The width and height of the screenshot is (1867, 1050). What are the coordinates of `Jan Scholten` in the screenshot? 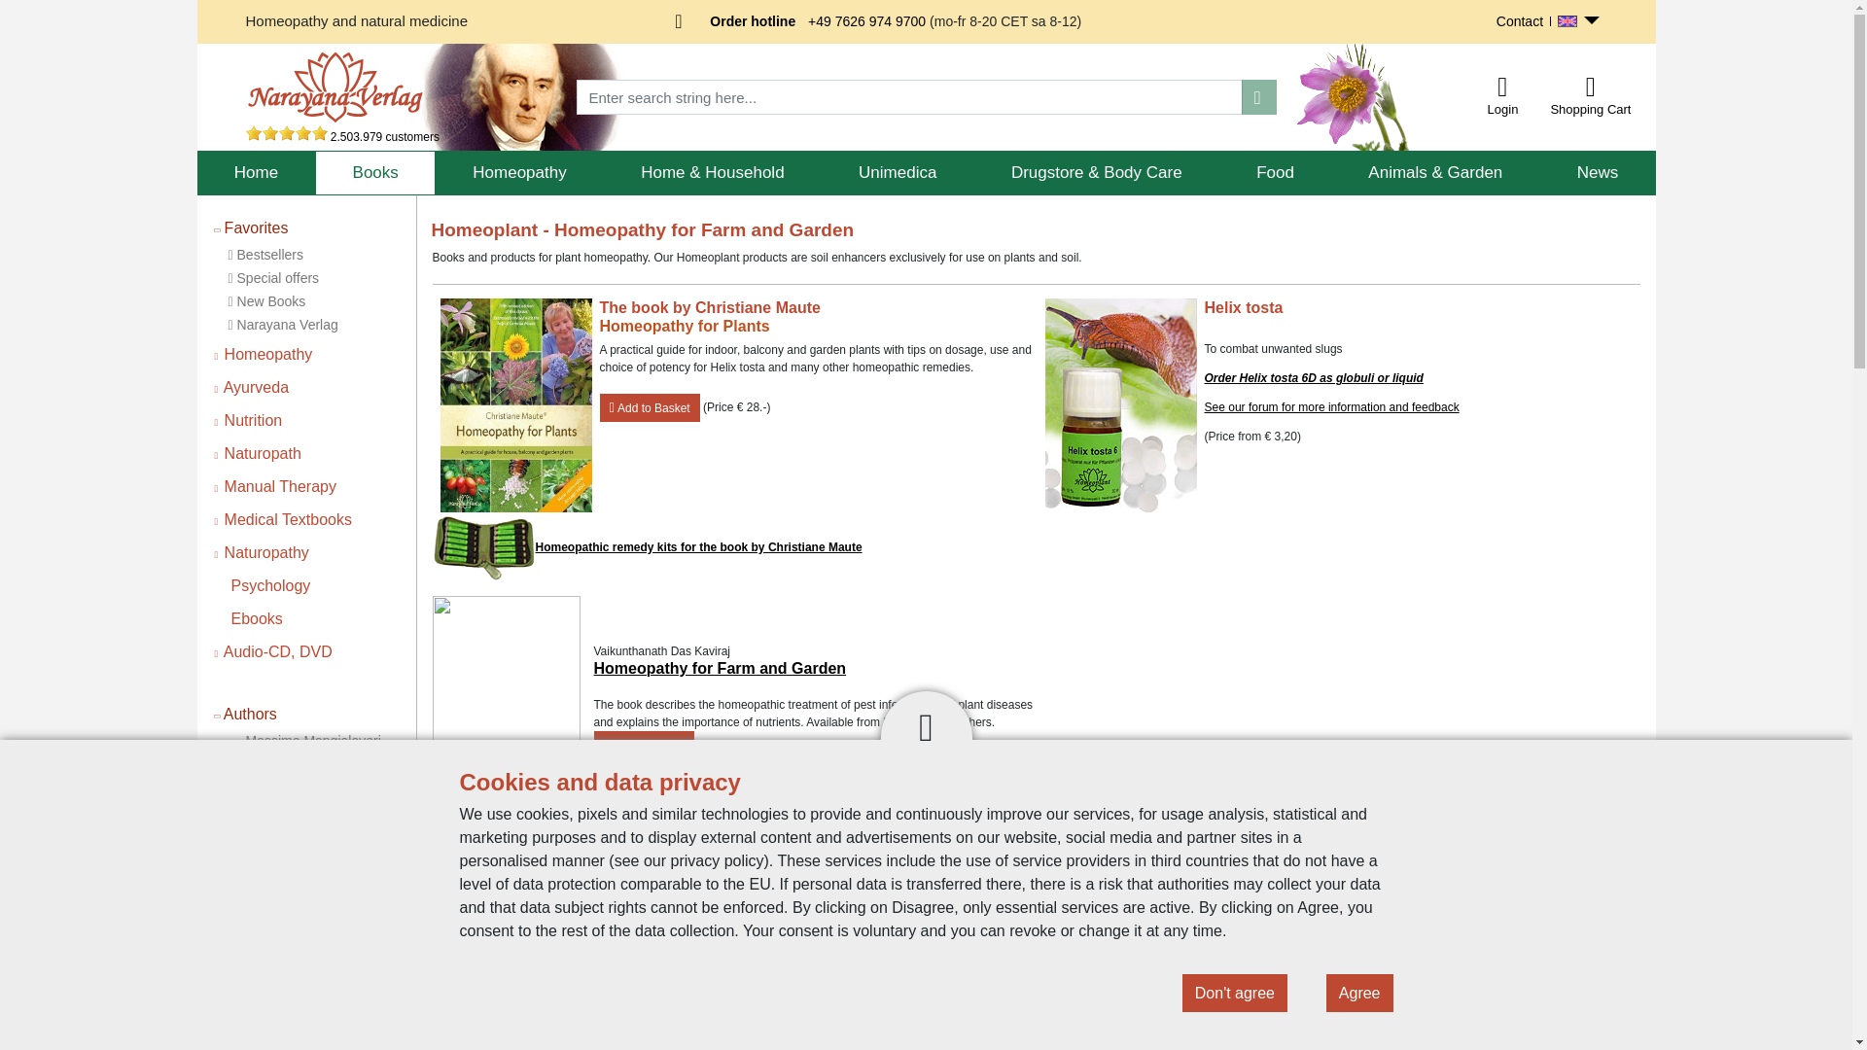 It's located at (284, 787).